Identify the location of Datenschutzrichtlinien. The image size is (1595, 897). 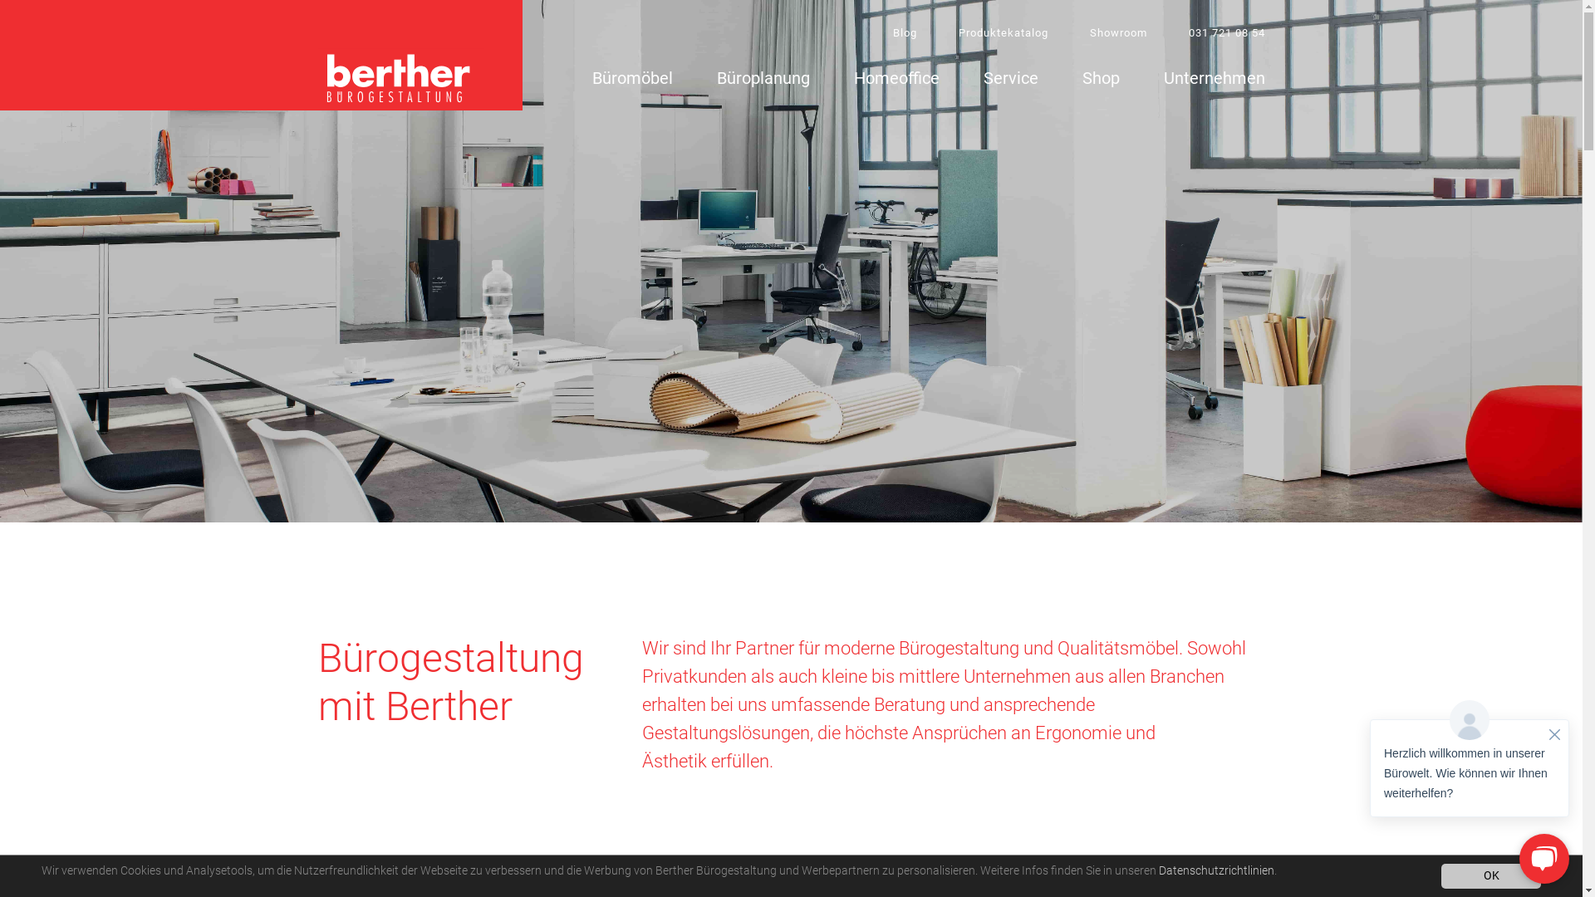
(1215, 870).